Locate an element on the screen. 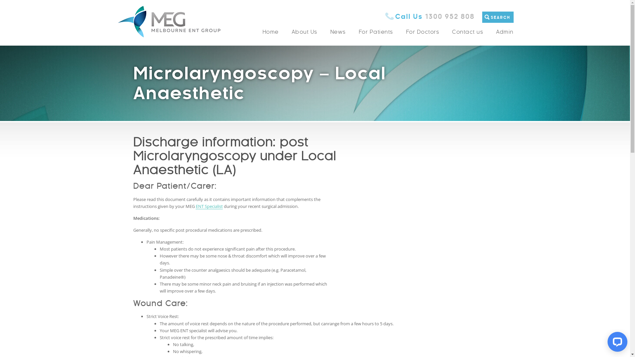 This screenshot has width=635, height=357. For Patients is located at coordinates (376, 32).